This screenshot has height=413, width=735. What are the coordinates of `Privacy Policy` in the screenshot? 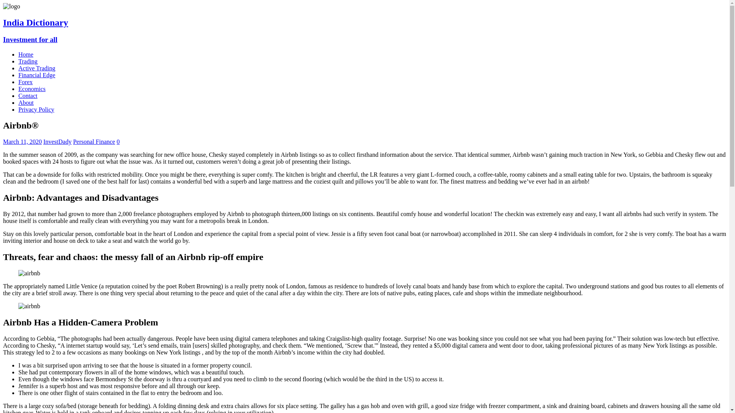 It's located at (36, 109).